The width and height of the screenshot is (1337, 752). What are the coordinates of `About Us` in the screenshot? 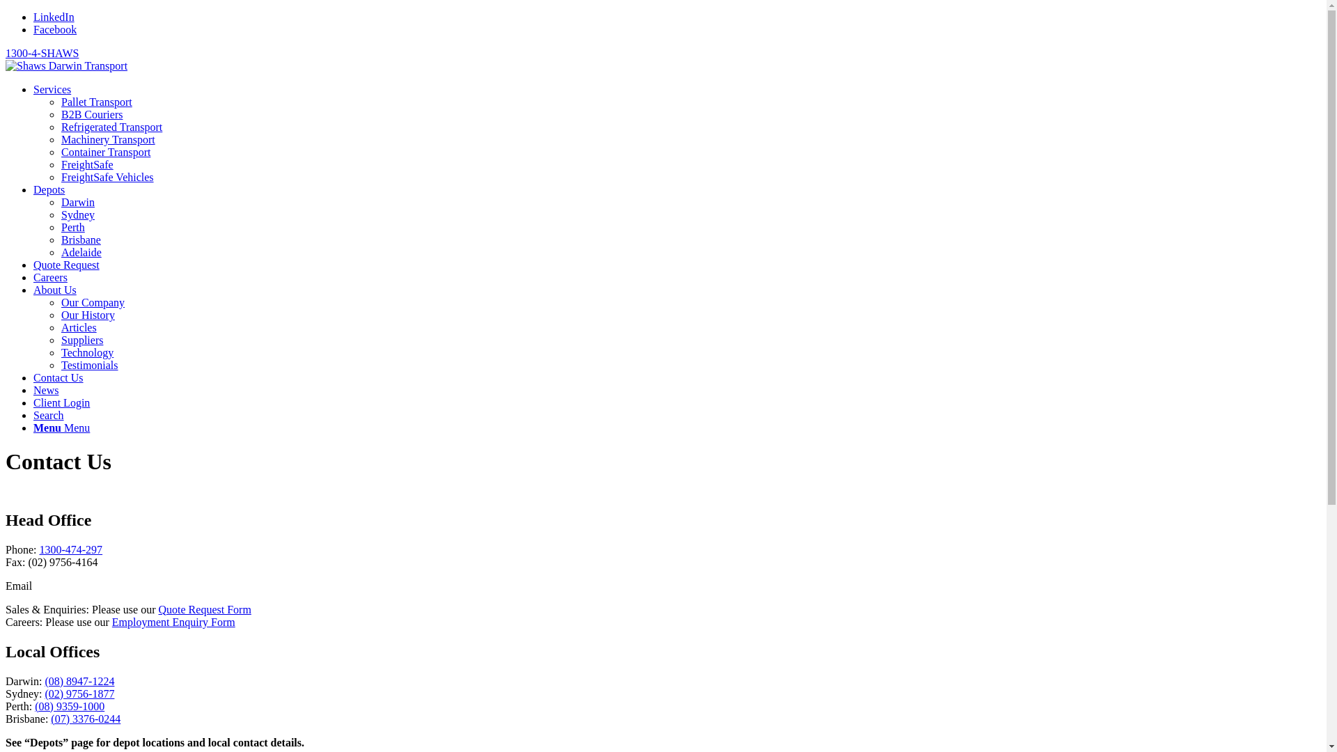 It's located at (55, 290).